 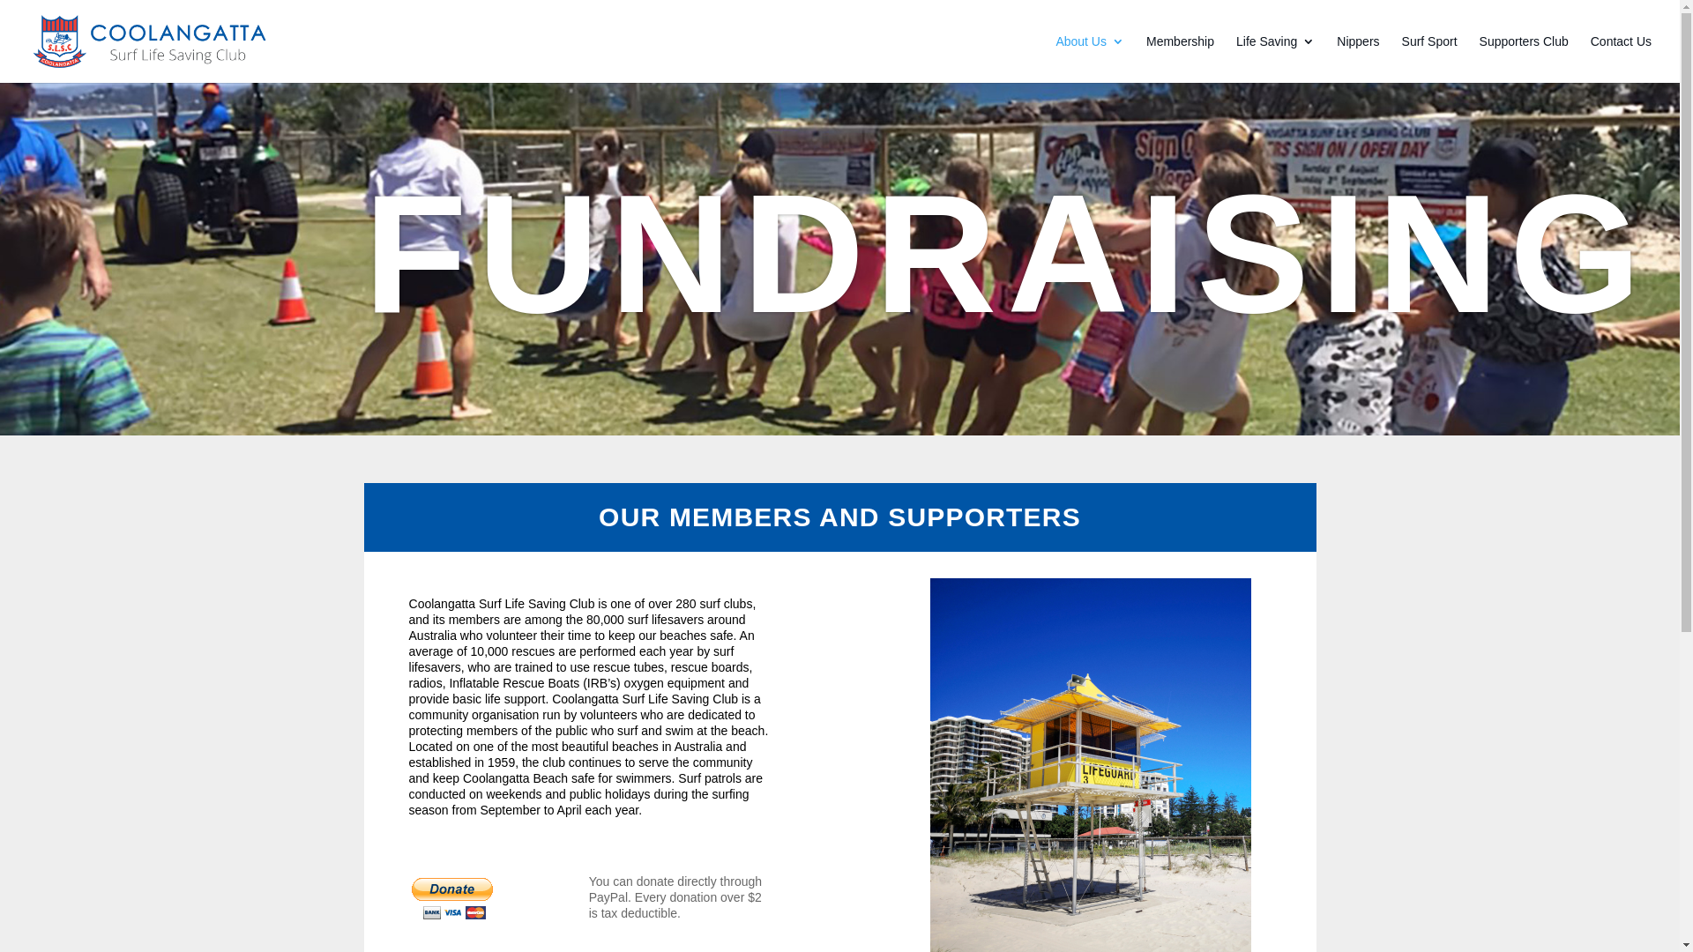 I want to click on Contact Us, so click(x=1621, y=59).